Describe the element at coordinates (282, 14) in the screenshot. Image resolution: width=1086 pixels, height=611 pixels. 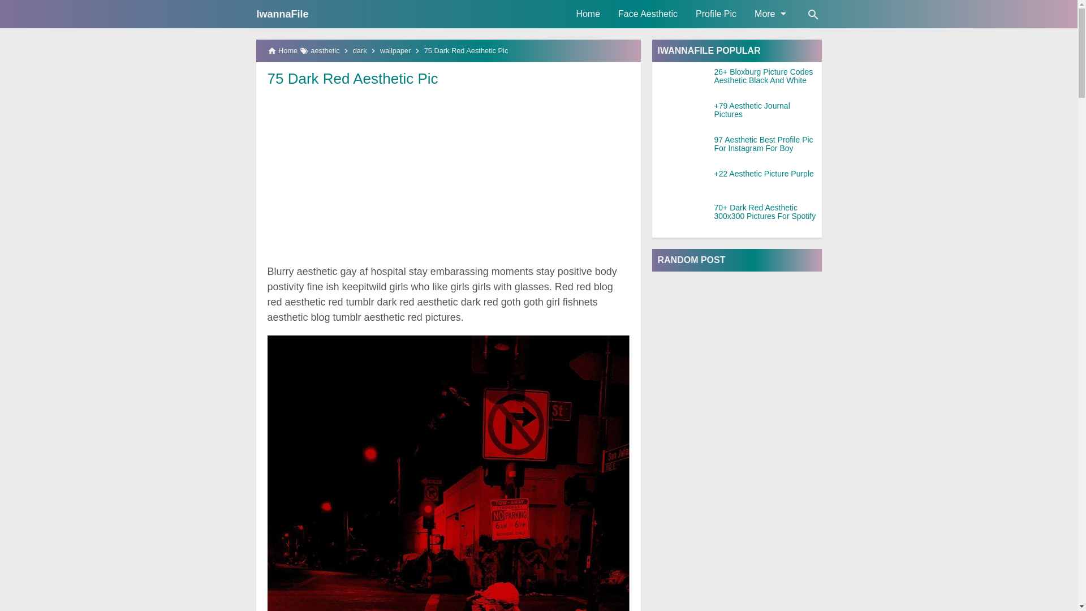
I see `IwannaFile` at that location.